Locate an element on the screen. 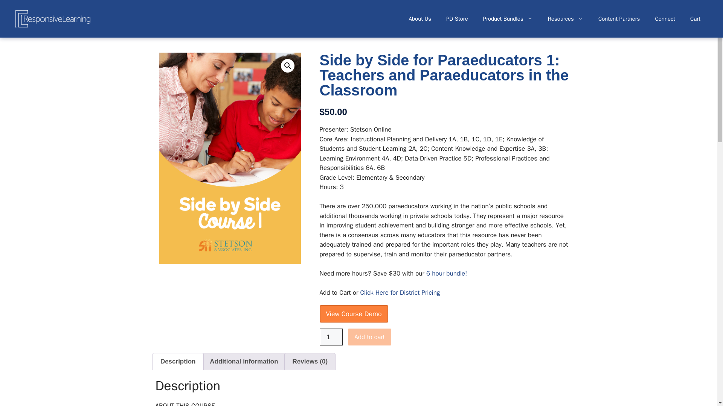  Content Partners is located at coordinates (619, 19).